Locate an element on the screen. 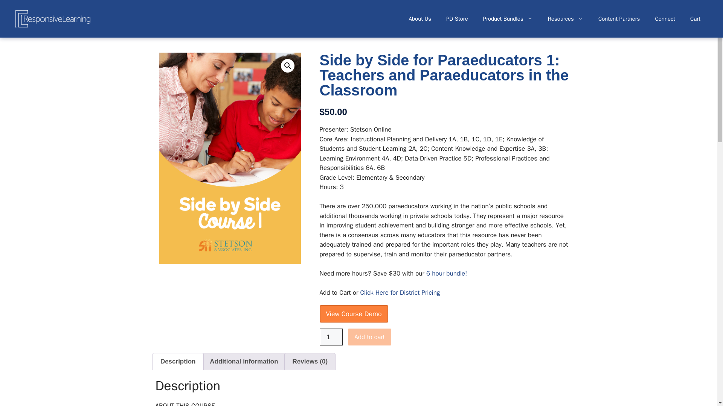  Content Partners is located at coordinates (619, 19).